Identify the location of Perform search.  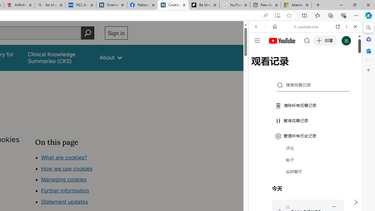
(88, 33).